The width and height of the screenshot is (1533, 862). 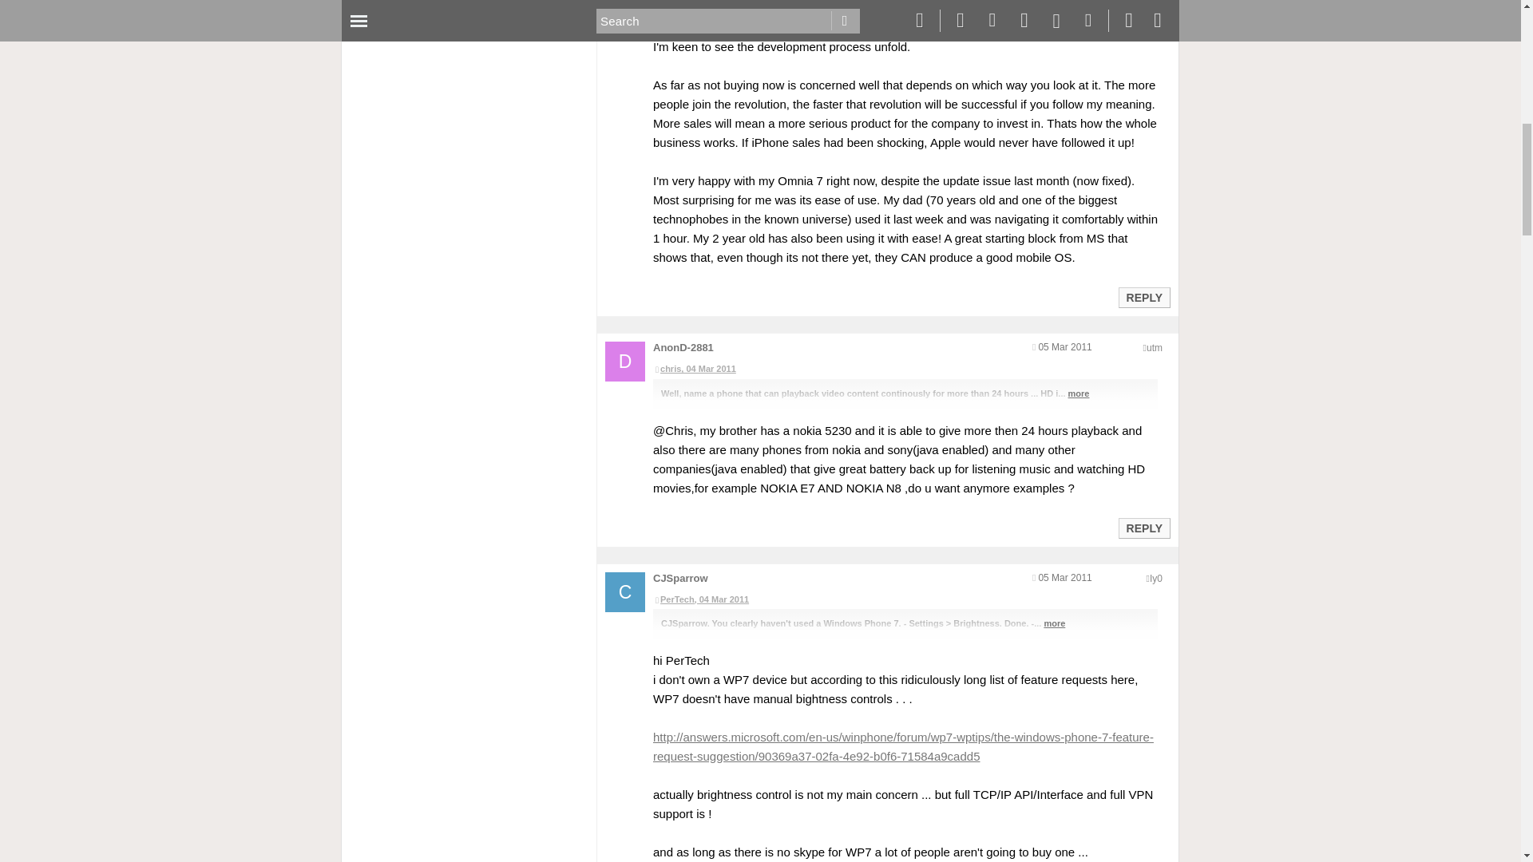 I want to click on Reply to this post, so click(x=1143, y=298).